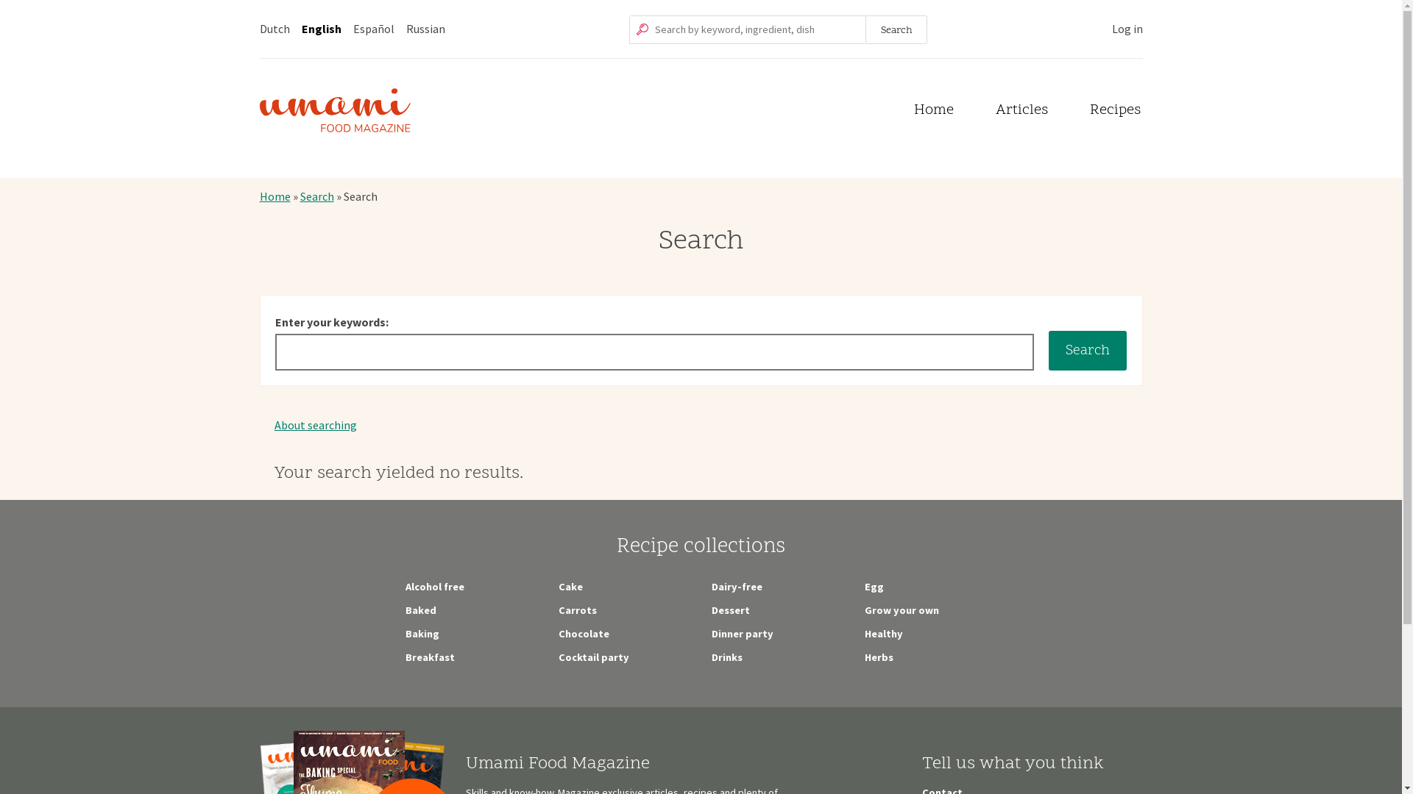  I want to click on Grow your own, so click(901, 610).